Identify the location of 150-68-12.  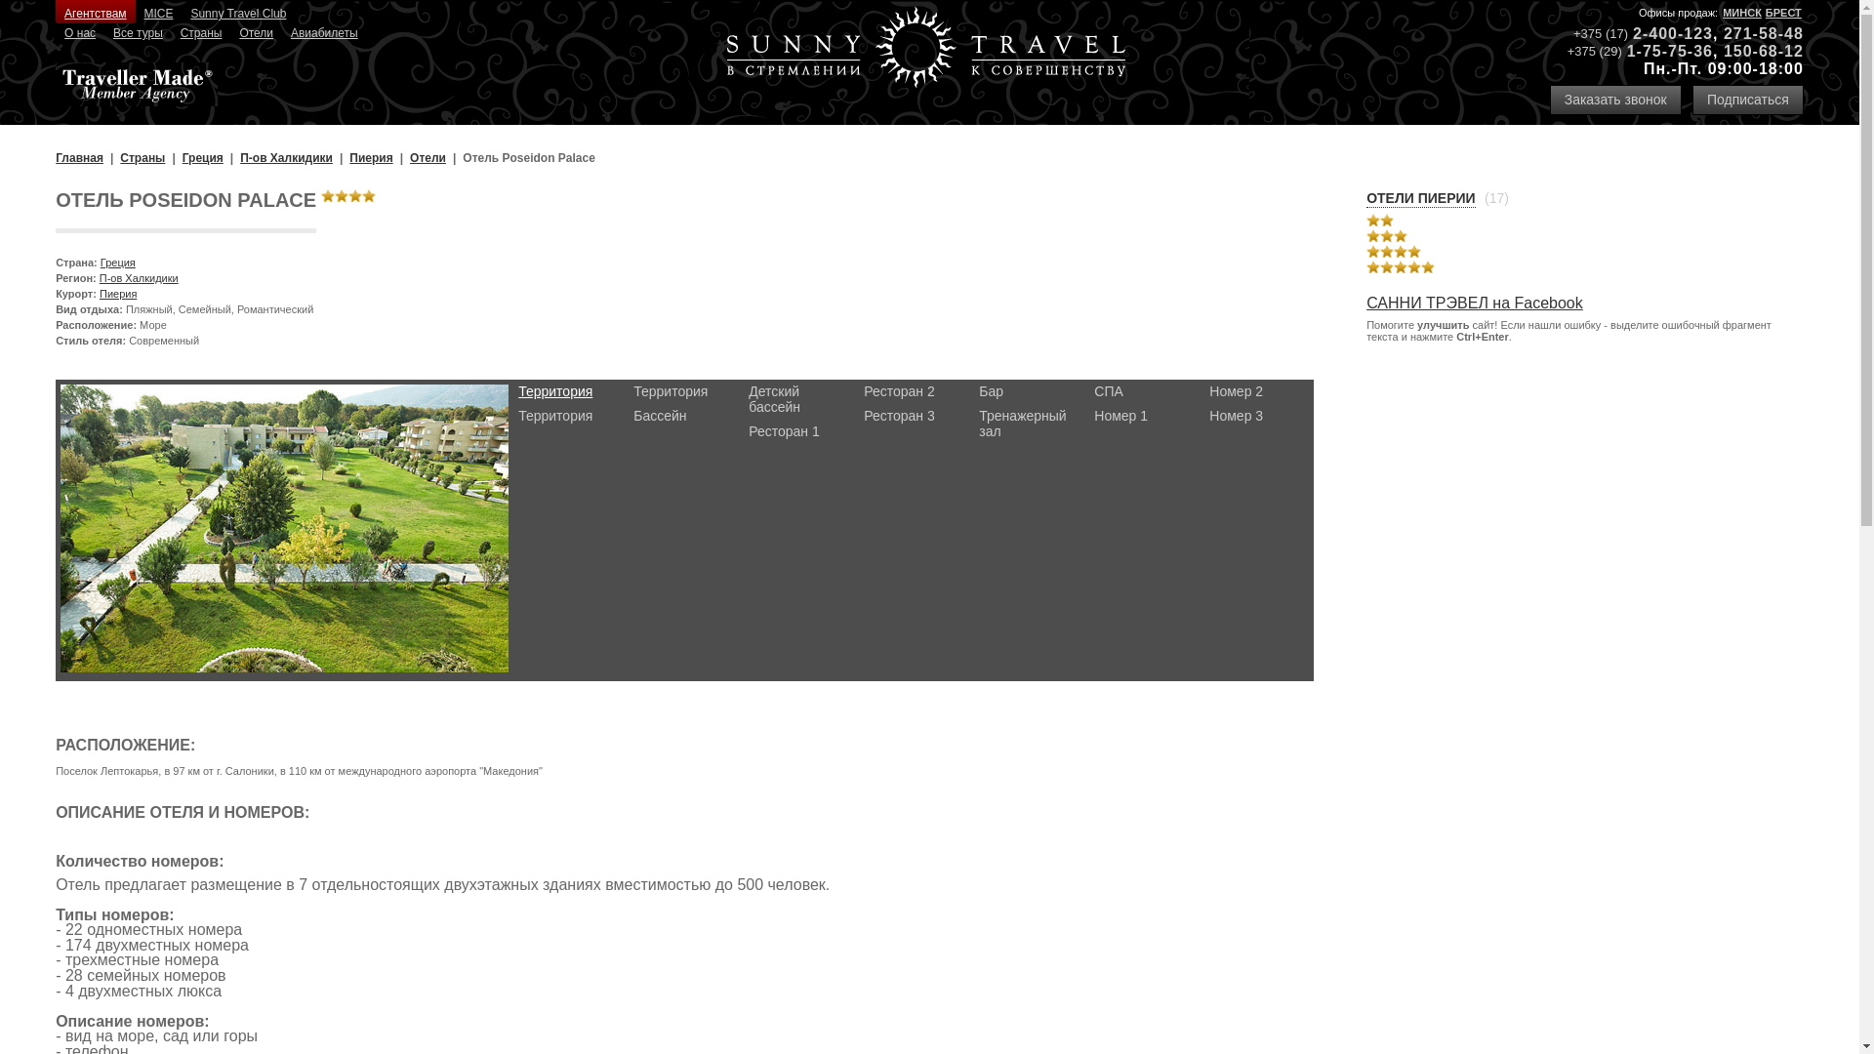
(1764, 51).